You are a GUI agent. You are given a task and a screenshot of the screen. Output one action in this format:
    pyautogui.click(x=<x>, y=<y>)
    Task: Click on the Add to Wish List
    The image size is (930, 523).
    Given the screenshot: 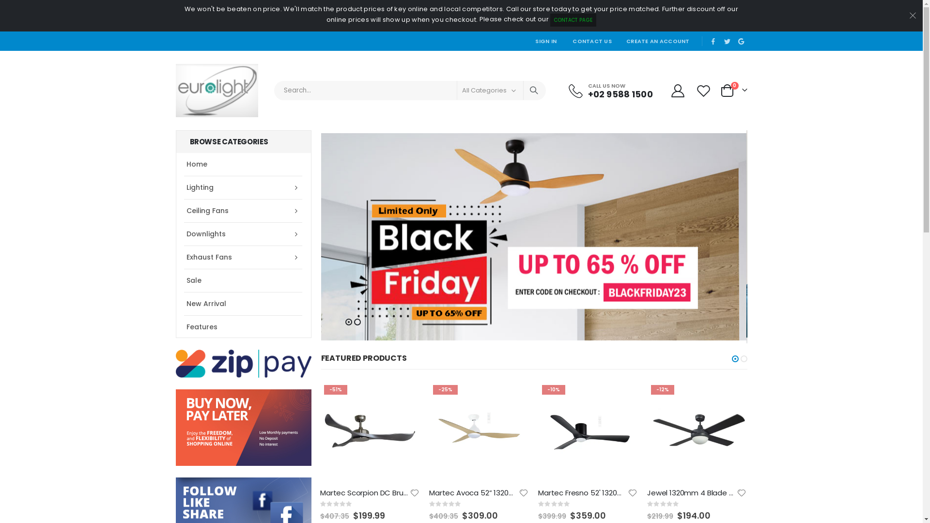 What is the action you would take?
    pyautogui.click(x=742, y=493)
    